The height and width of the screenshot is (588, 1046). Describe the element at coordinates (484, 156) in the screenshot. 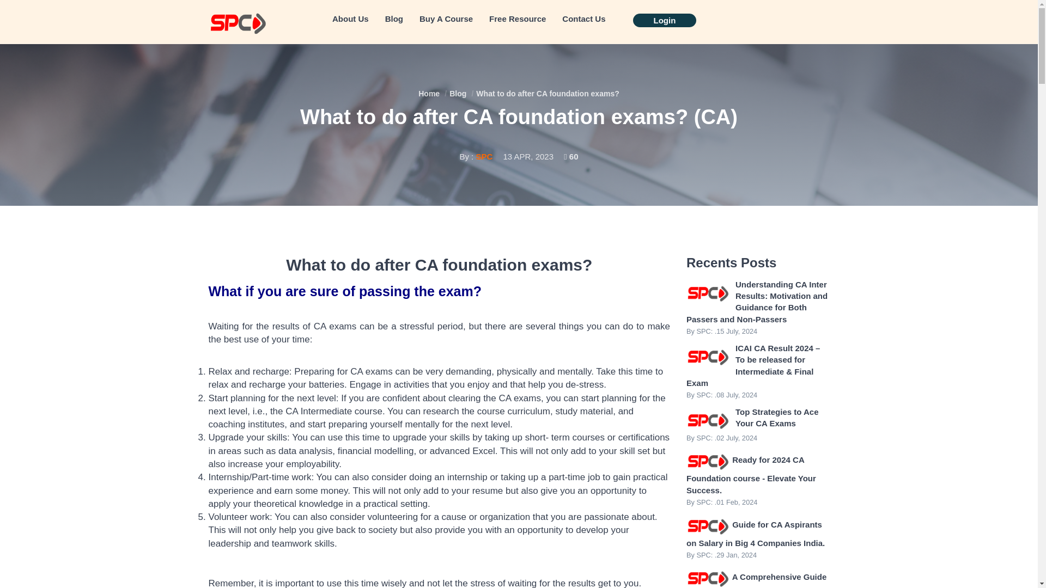

I see `SPC` at that location.